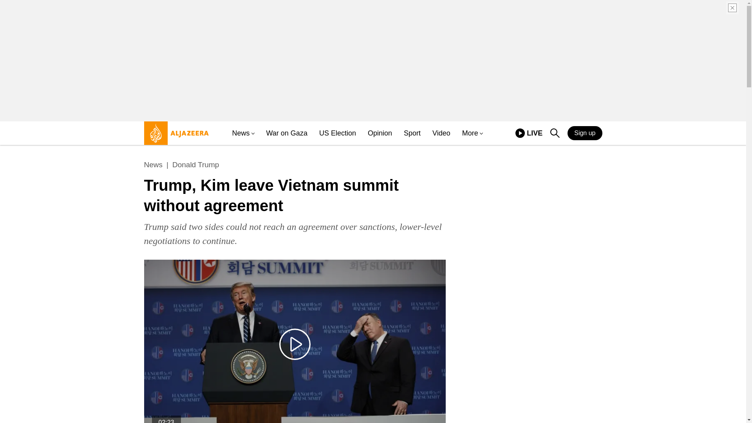 Image resolution: width=752 pixels, height=423 pixels. Describe the element at coordinates (412, 133) in the screenshot. I see `Sport` at that location.